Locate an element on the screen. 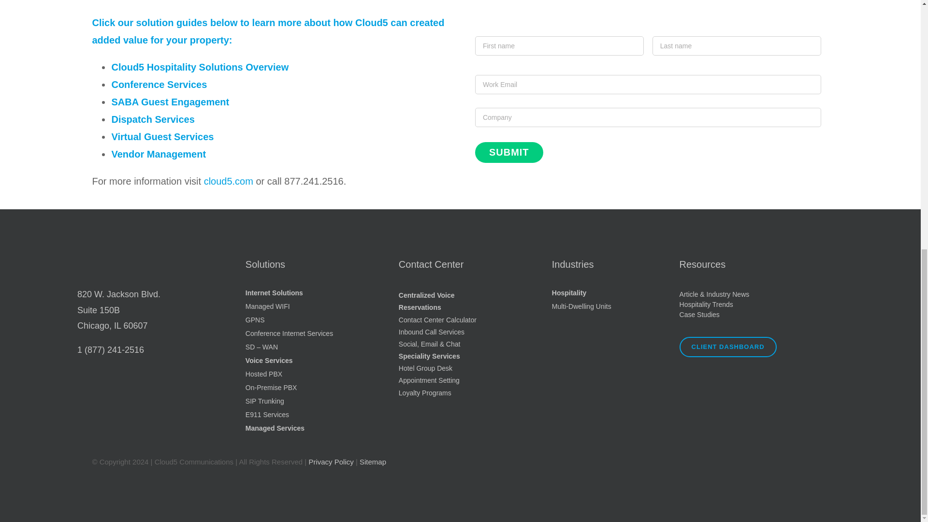 The width and height of the screenshot is (928, 522). cloud5.com is located at coordinates (229, 181).